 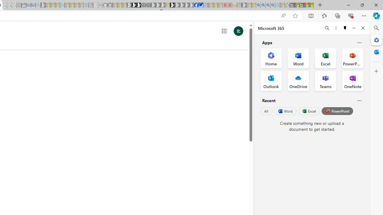 What do you see at coordinates (148, 5) in the screenshot?
I see `Future Focus Report 2024 - Sleeping` at bounding box center [148, 5].